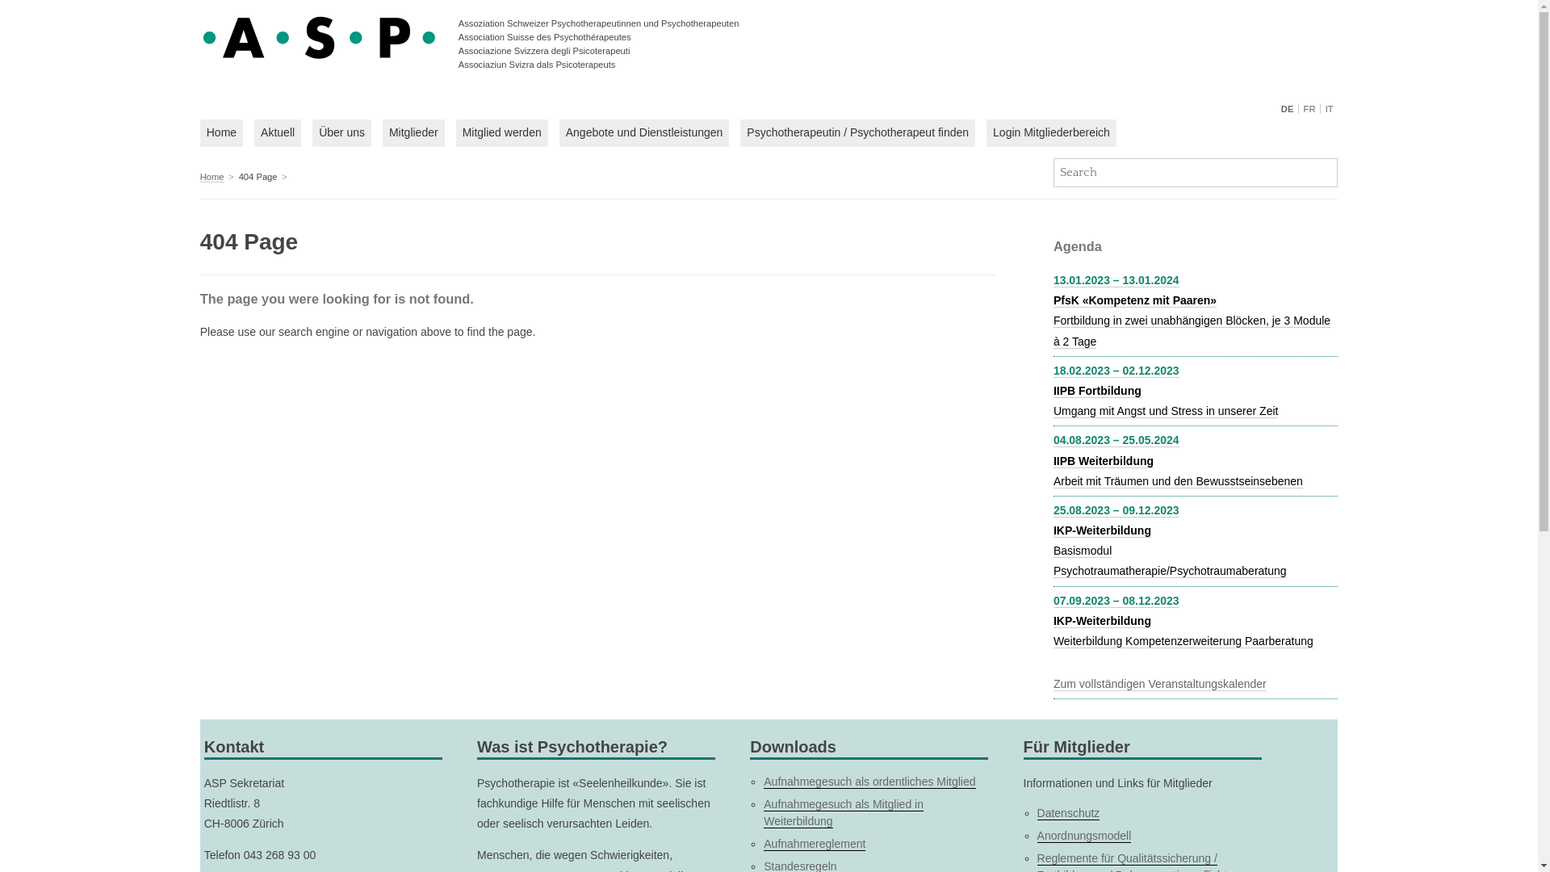 This screenshot has width=1550, height=872. What do you see at coordinates (278, 133) in the screenshot?
I see `Aktuell` at bounding box center [278, 133].